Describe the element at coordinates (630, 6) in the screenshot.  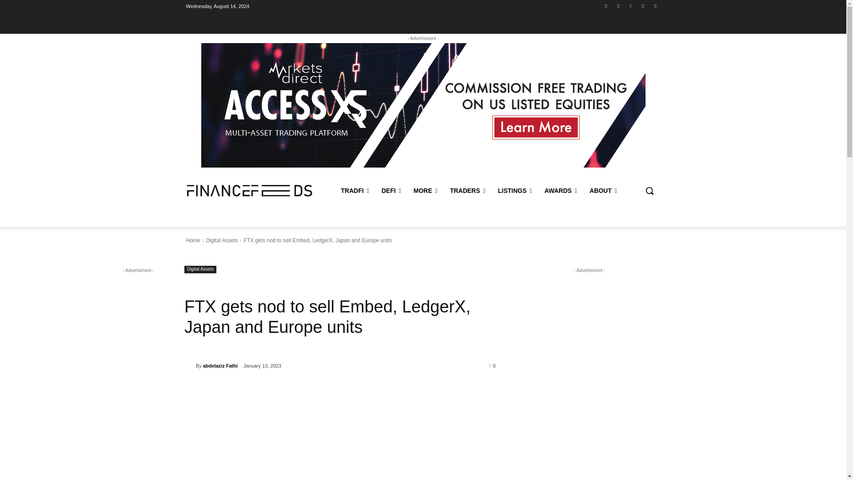
I see `Linkedin` at that location.